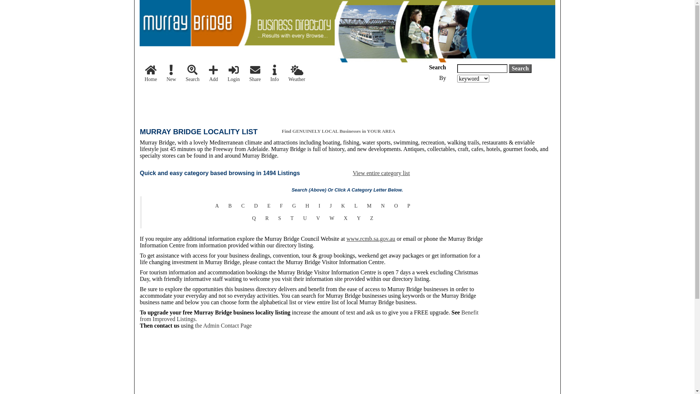  I want to click on N, so click(383, 206).